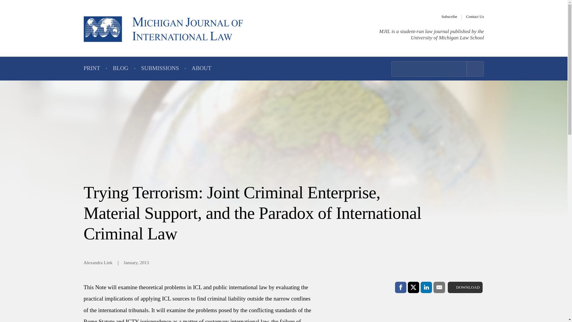 The height and width of the screenshot is (322, 572). What do you see at coordinates (201, 69) in the screenshot?
I see `ABOUT` at bounding box center [201, 69].